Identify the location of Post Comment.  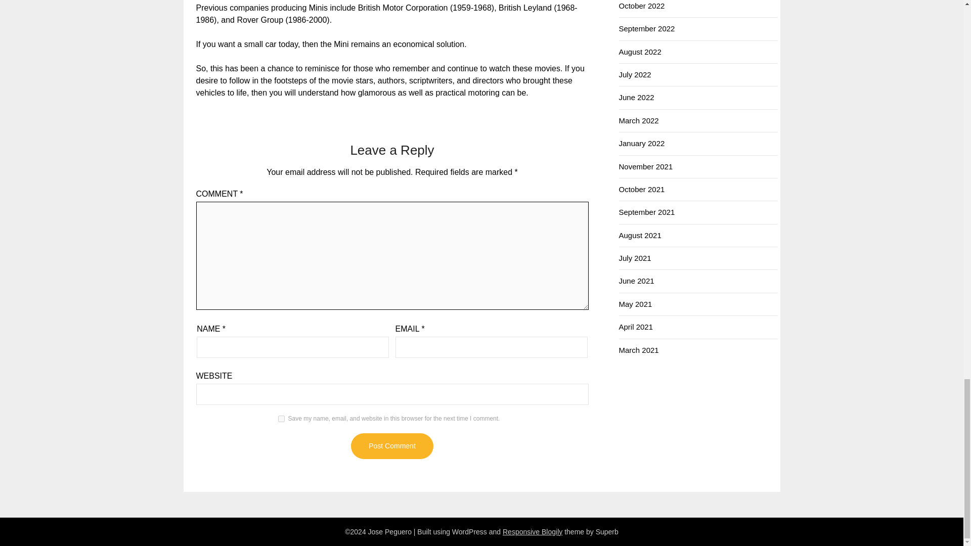
(391, 446).